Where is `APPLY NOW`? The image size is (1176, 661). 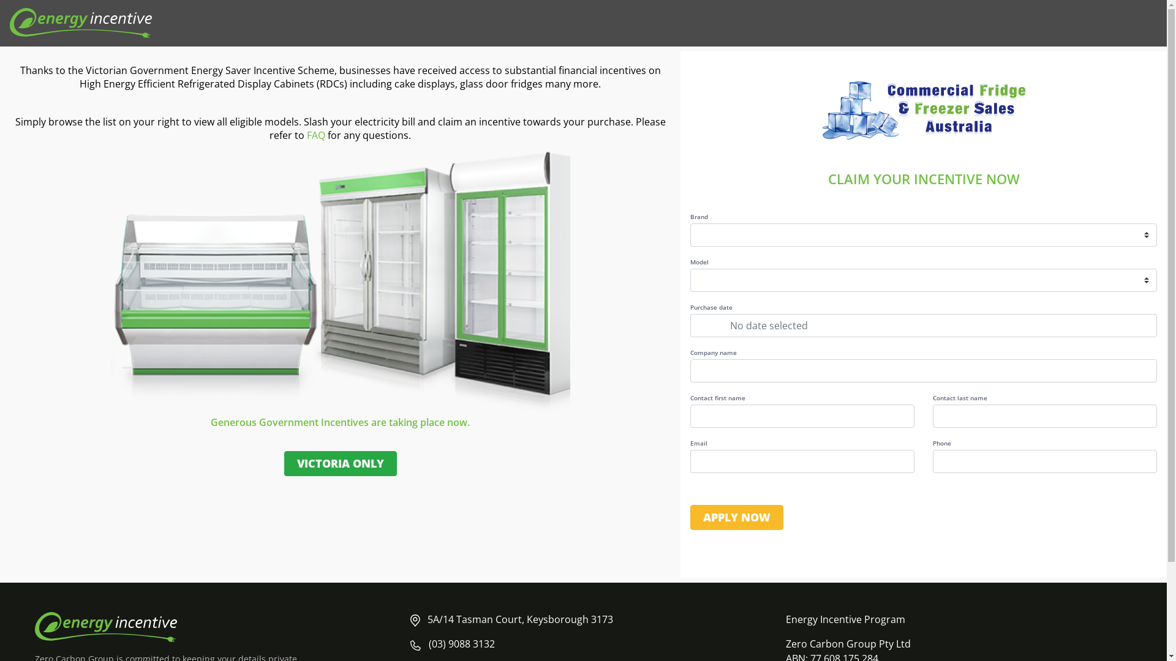 APPLY NOW is located at coordinates (737, 518).